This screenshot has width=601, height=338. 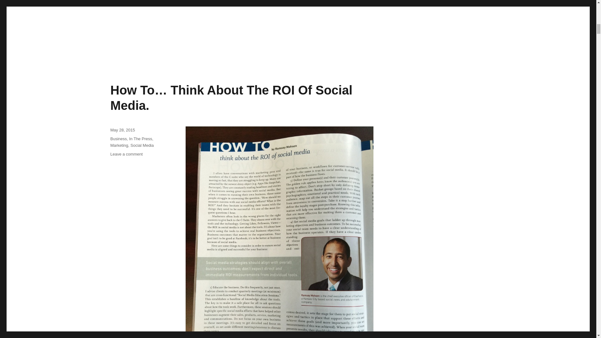 What do you see at coordinates (142, 145) in the screenshot?
I see `Social Media` at bounding box center [142, 145].